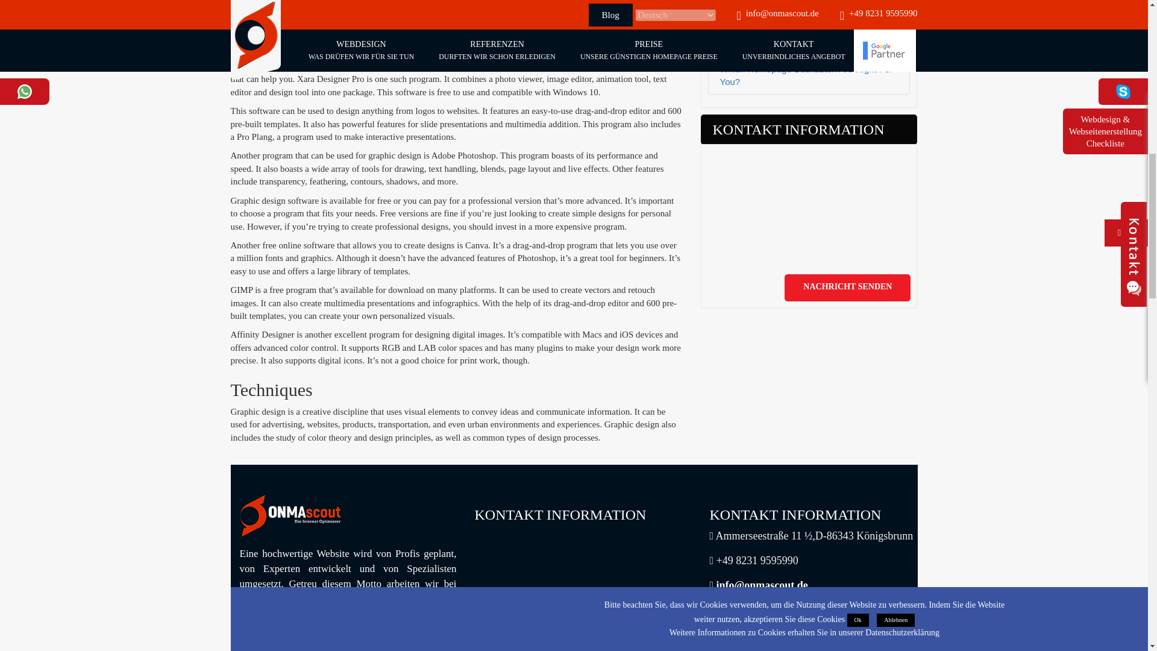 This screenshot has width=1157, height=651. What do you see at coordinates (809, 75) in the screenshot?
I see `Which Homepage Baukasten Are Right For You?` at bounding box center [809, 75].